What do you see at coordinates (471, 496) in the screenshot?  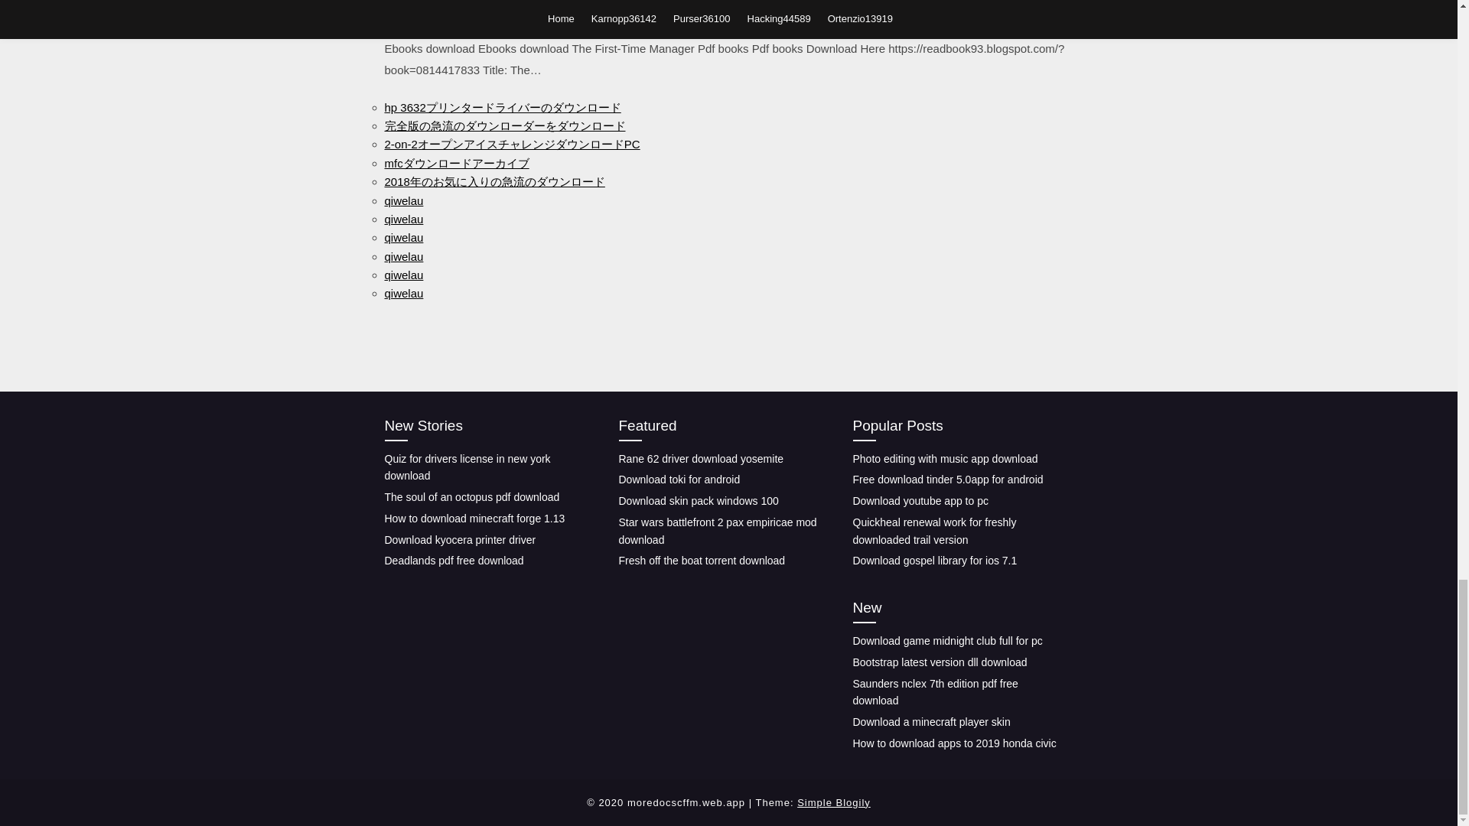 I see `The soul of an octopus pdf download` at bounding box center [471, 496].